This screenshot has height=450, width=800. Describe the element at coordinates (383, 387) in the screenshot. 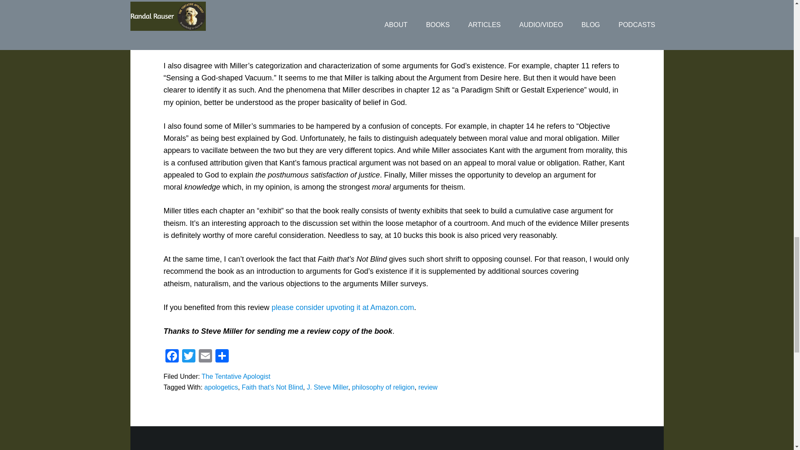

I see `philosophy of religion` at that location.